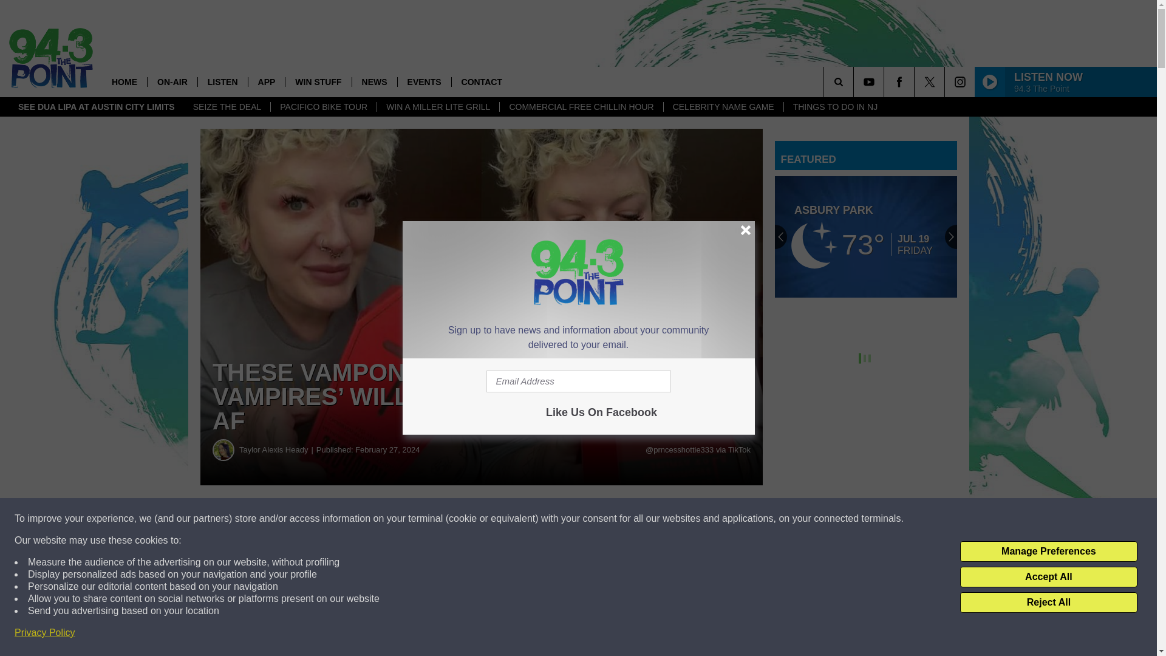 The height and width of the screenshot is (656, 1166). Describe the element at coordinates (836, 107) in the screenshot. I see `THINGS TO DO IN NJ` at that location.